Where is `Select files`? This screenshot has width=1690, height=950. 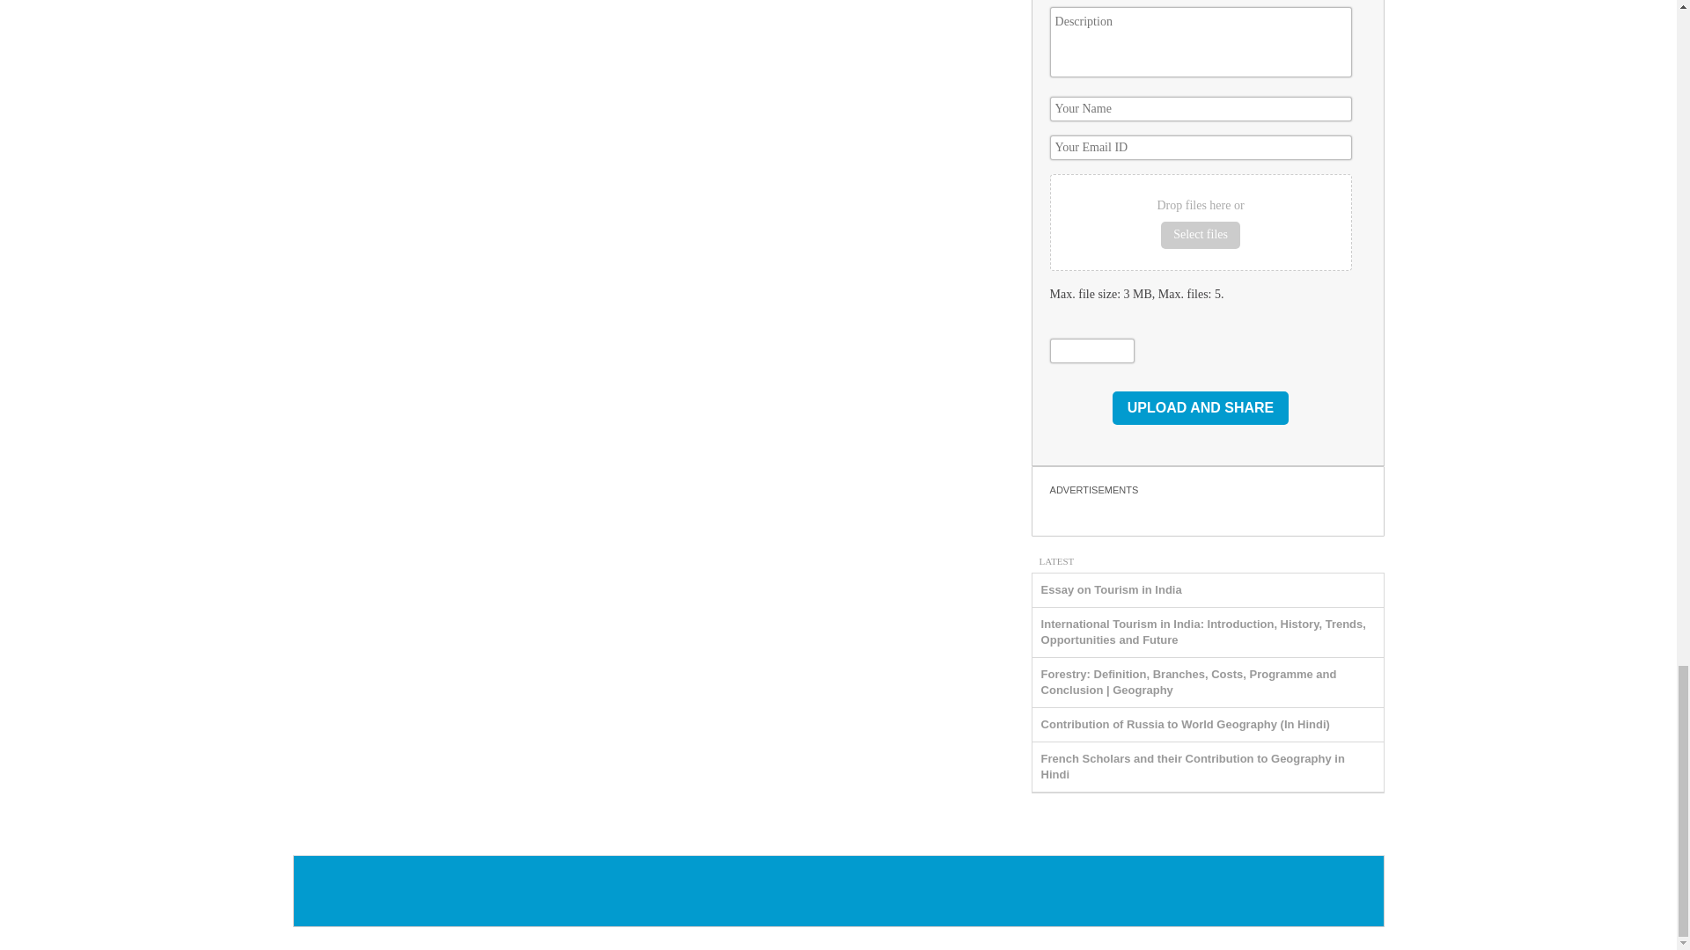
Select files is located at coordinates (1201, 236).